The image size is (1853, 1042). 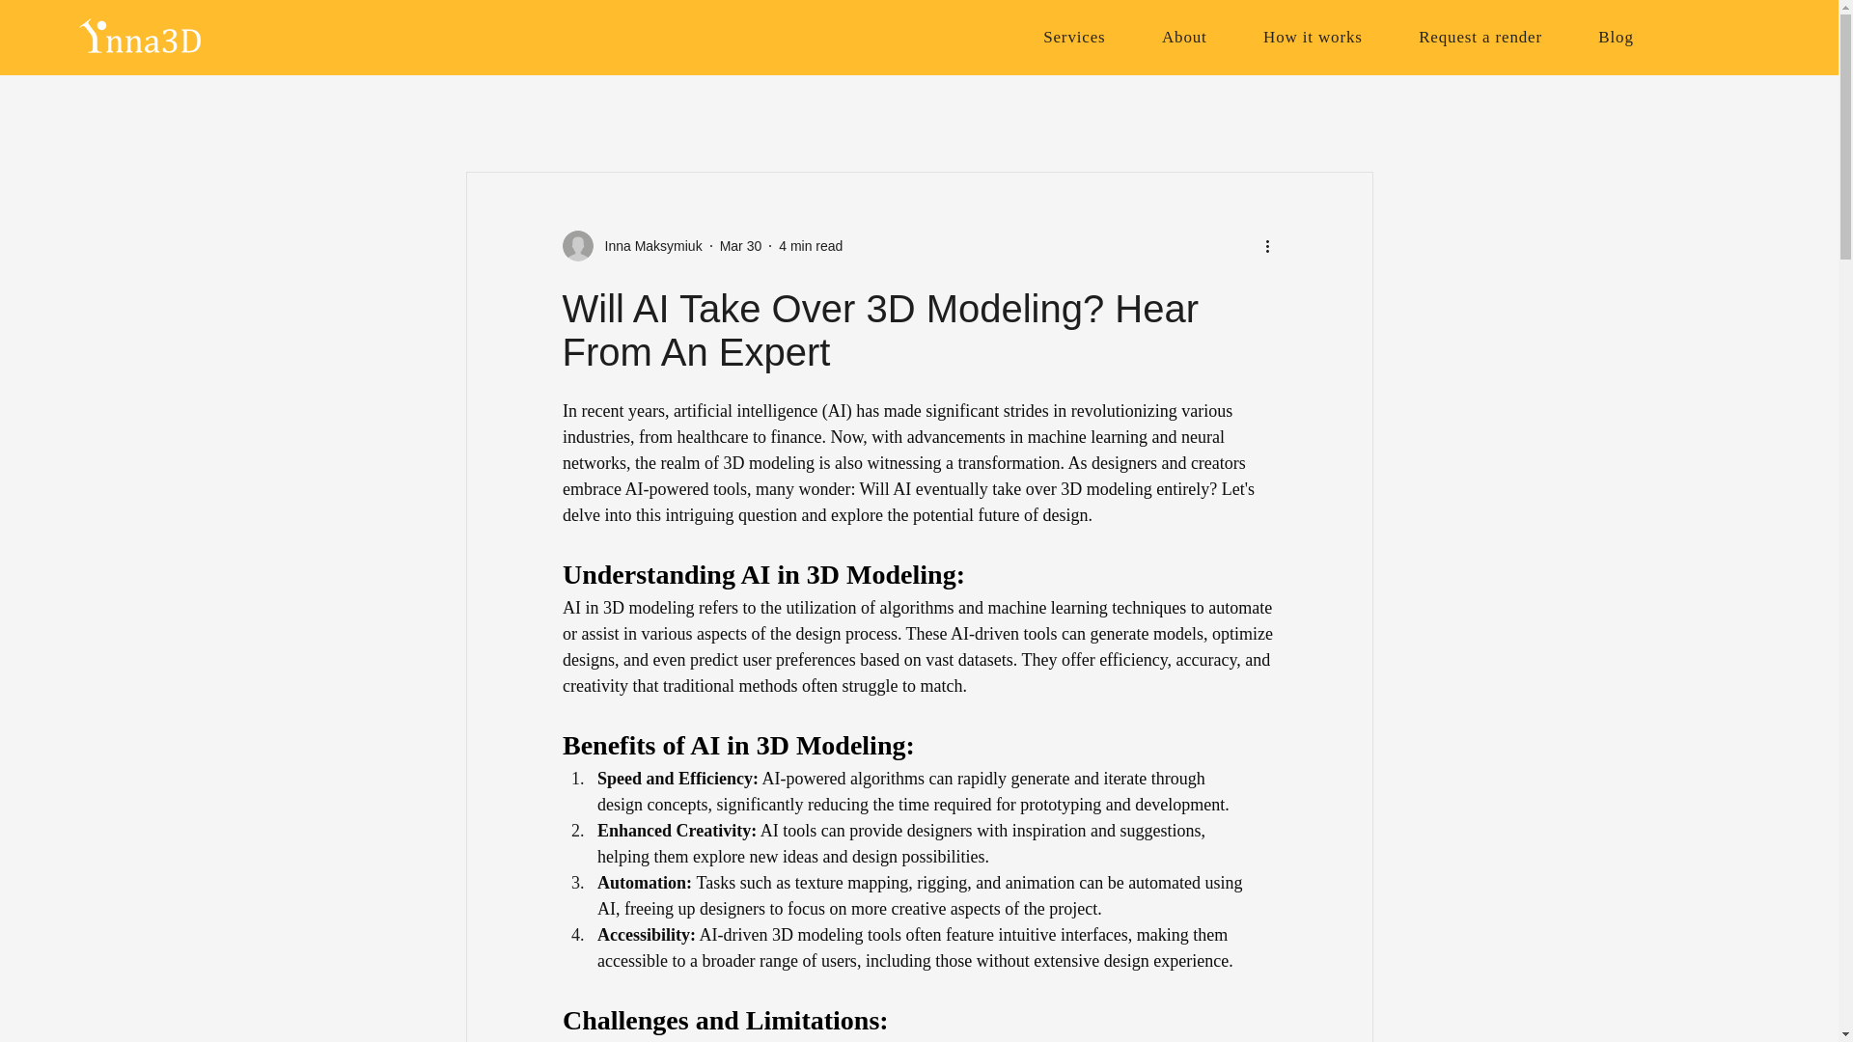 What do you see at coordinates (741, 245) in the screenshot?
I see `Mar 30` at bounding box center [741, 245].